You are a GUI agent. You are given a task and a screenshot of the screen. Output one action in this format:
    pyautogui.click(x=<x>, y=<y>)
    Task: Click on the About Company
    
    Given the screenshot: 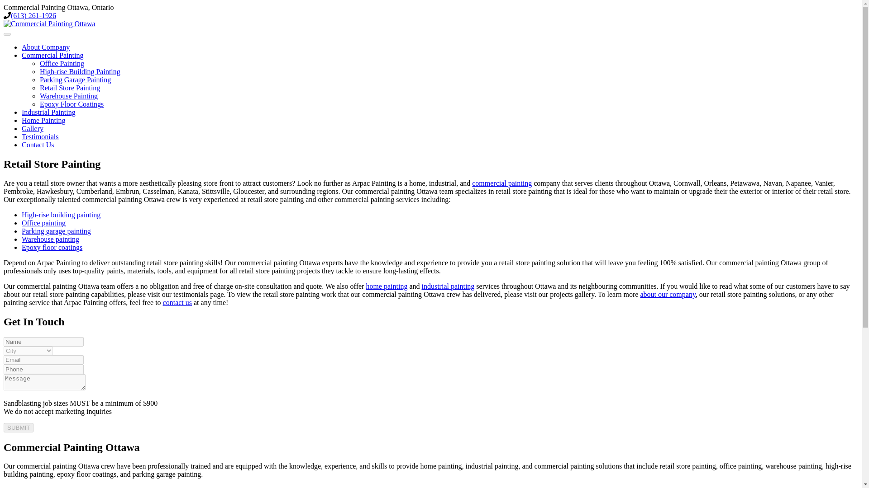 What is the action you would take?
    pyautogui.click(x=45, y=47)
    